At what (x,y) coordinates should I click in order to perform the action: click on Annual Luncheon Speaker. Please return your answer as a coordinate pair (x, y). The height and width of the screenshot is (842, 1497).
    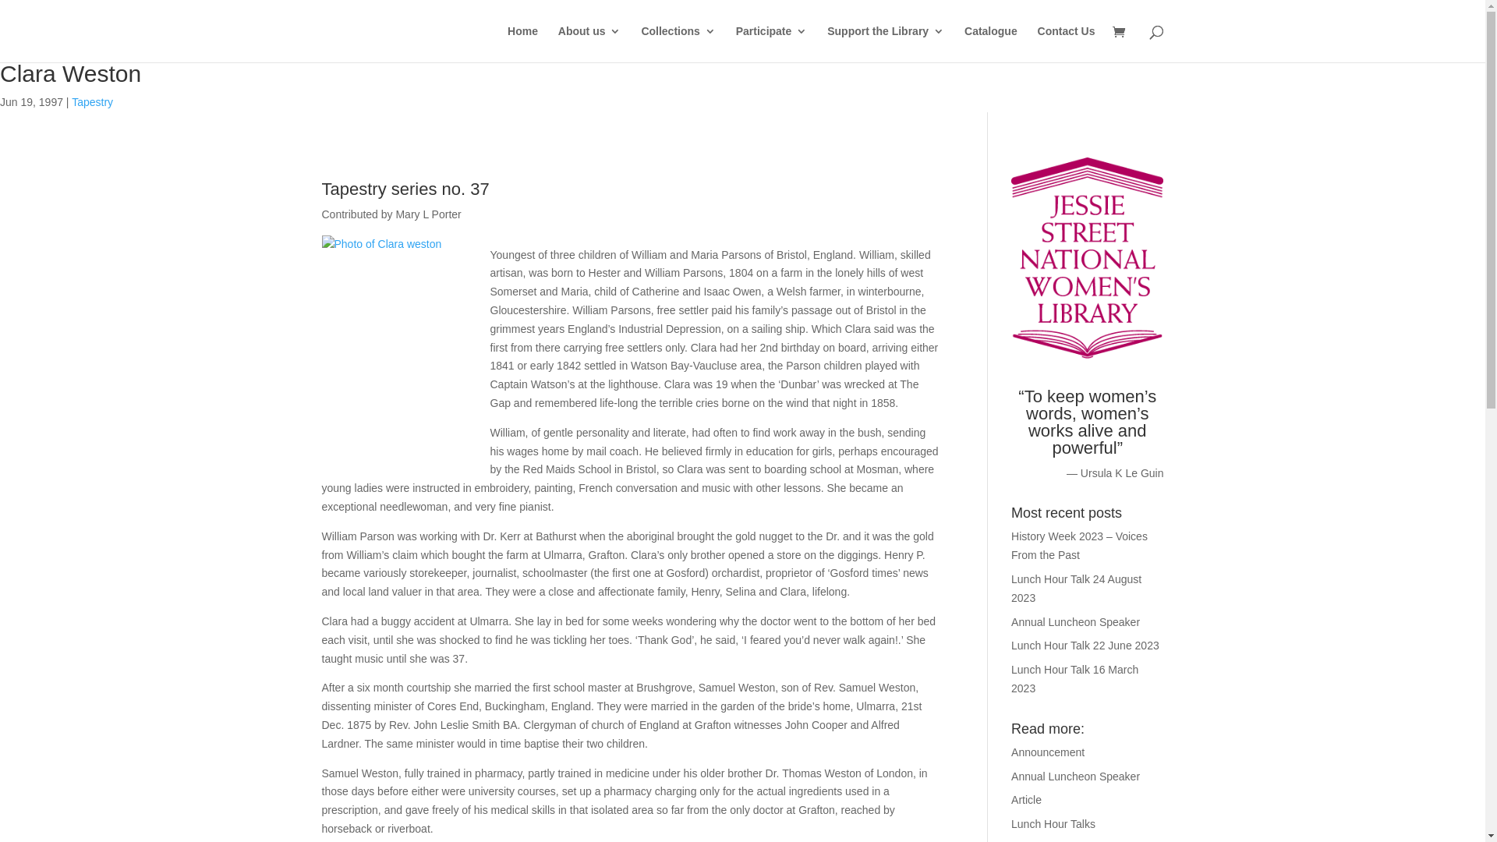
    Looking at the image, I should click on (1076, 777).